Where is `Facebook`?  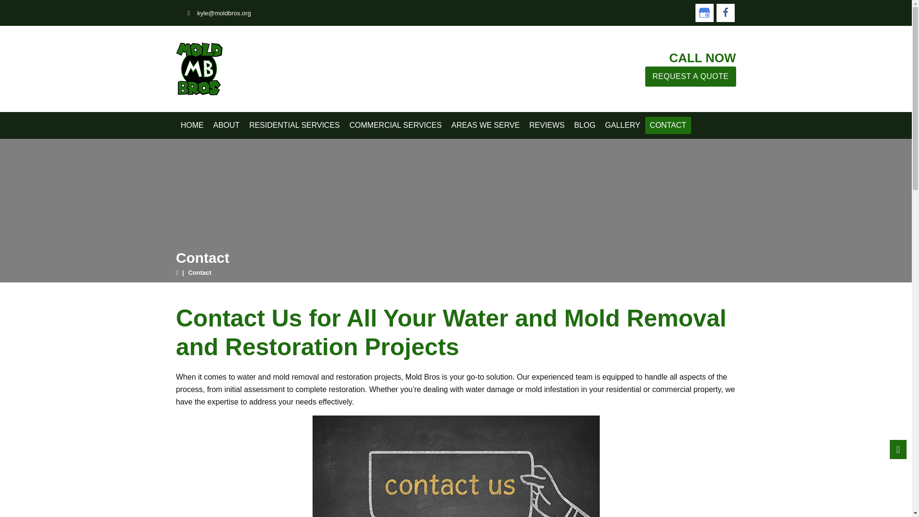 Facebook is located at coordinates (725, 12).